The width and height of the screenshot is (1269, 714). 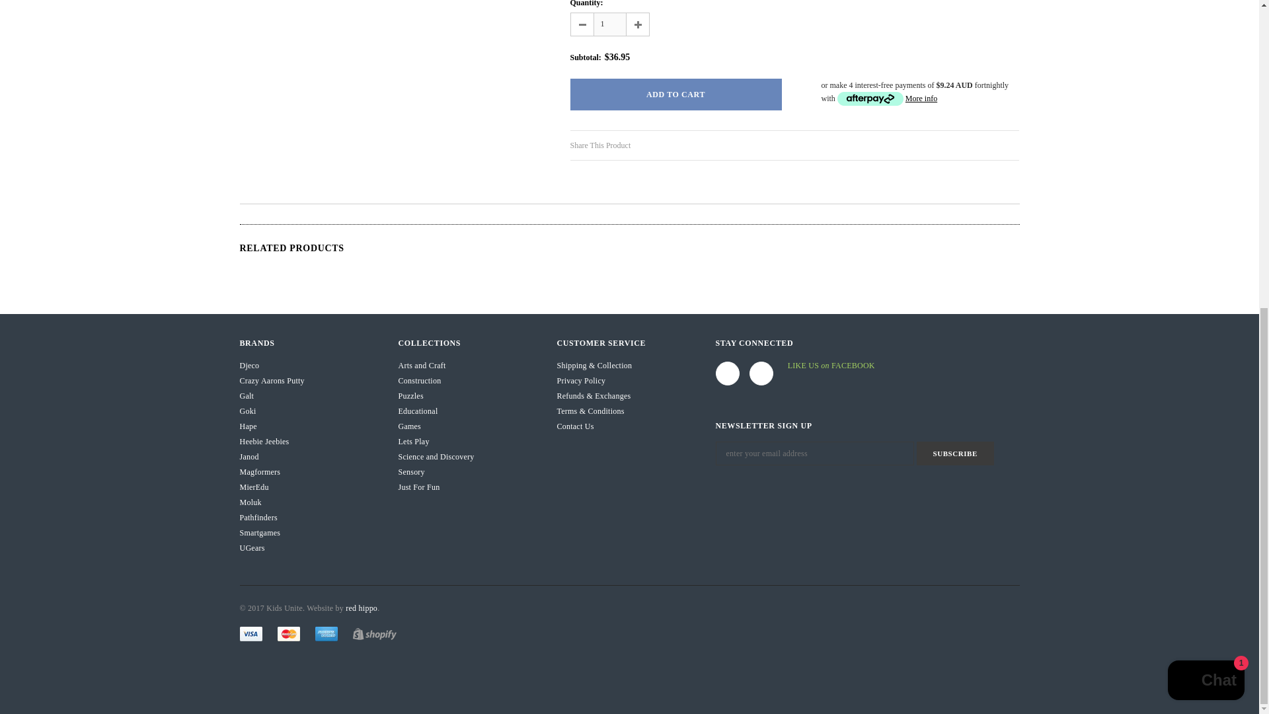 What do you see at coordinates (675, 94) in the screenshot?
I see `Add to Cart` at bounding box center [675, 94].